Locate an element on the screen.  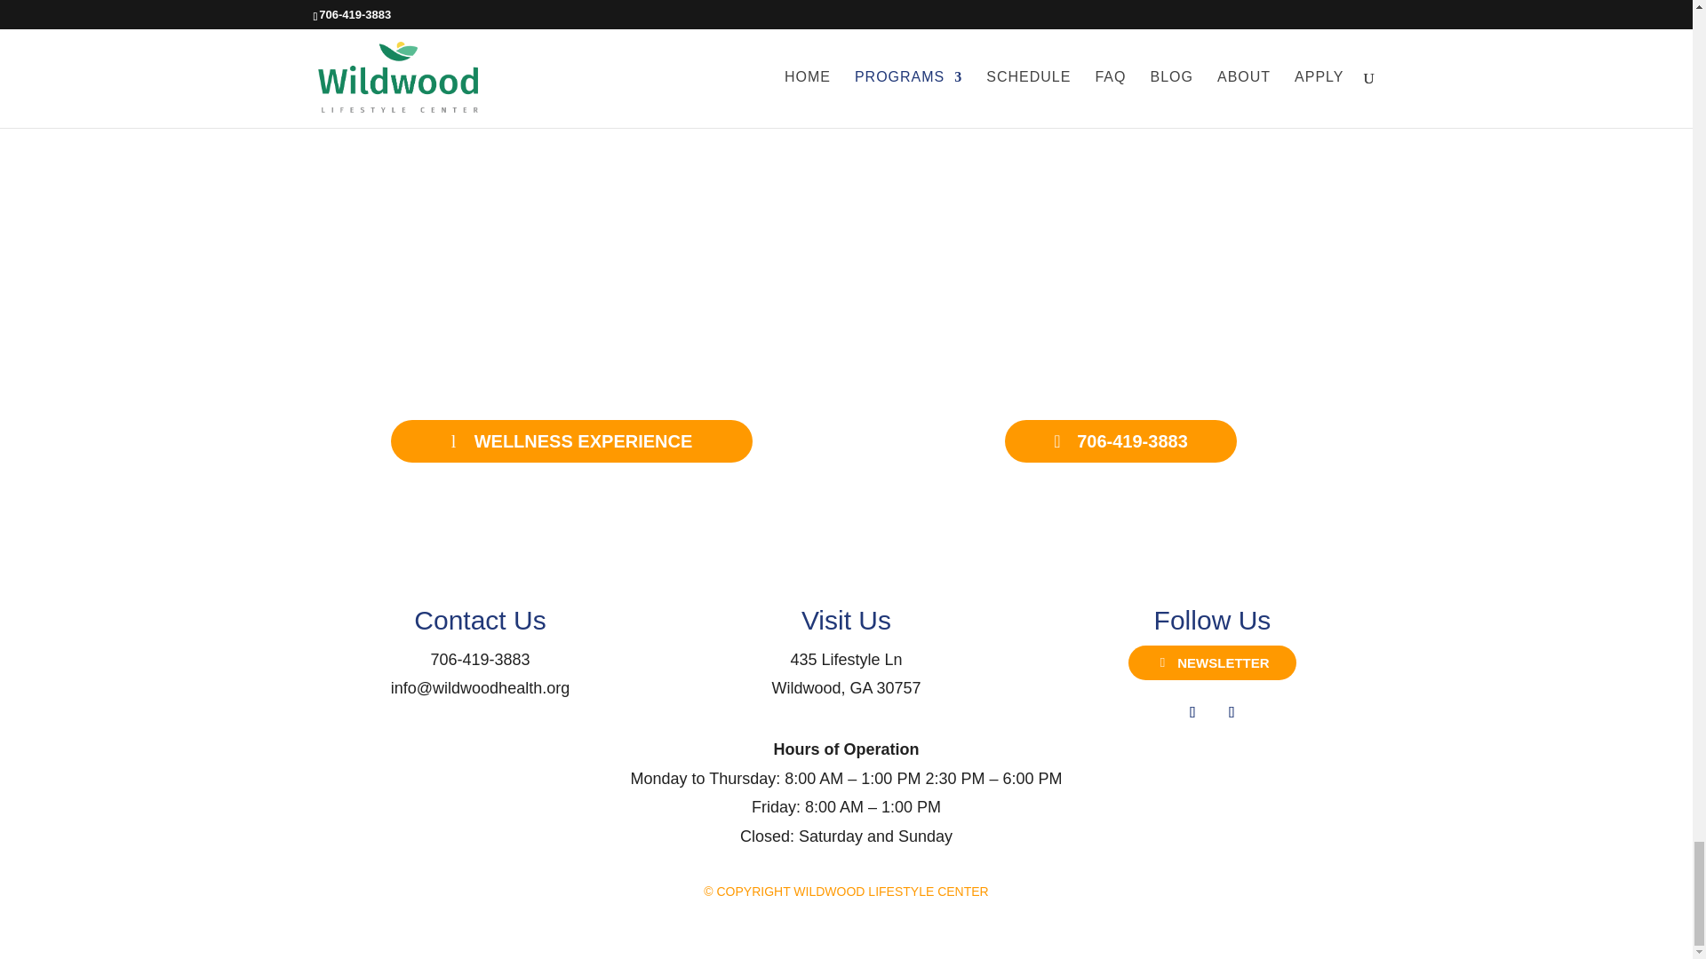
WELLNESS EXPERIENCE is located at coordinates (1192, 712).